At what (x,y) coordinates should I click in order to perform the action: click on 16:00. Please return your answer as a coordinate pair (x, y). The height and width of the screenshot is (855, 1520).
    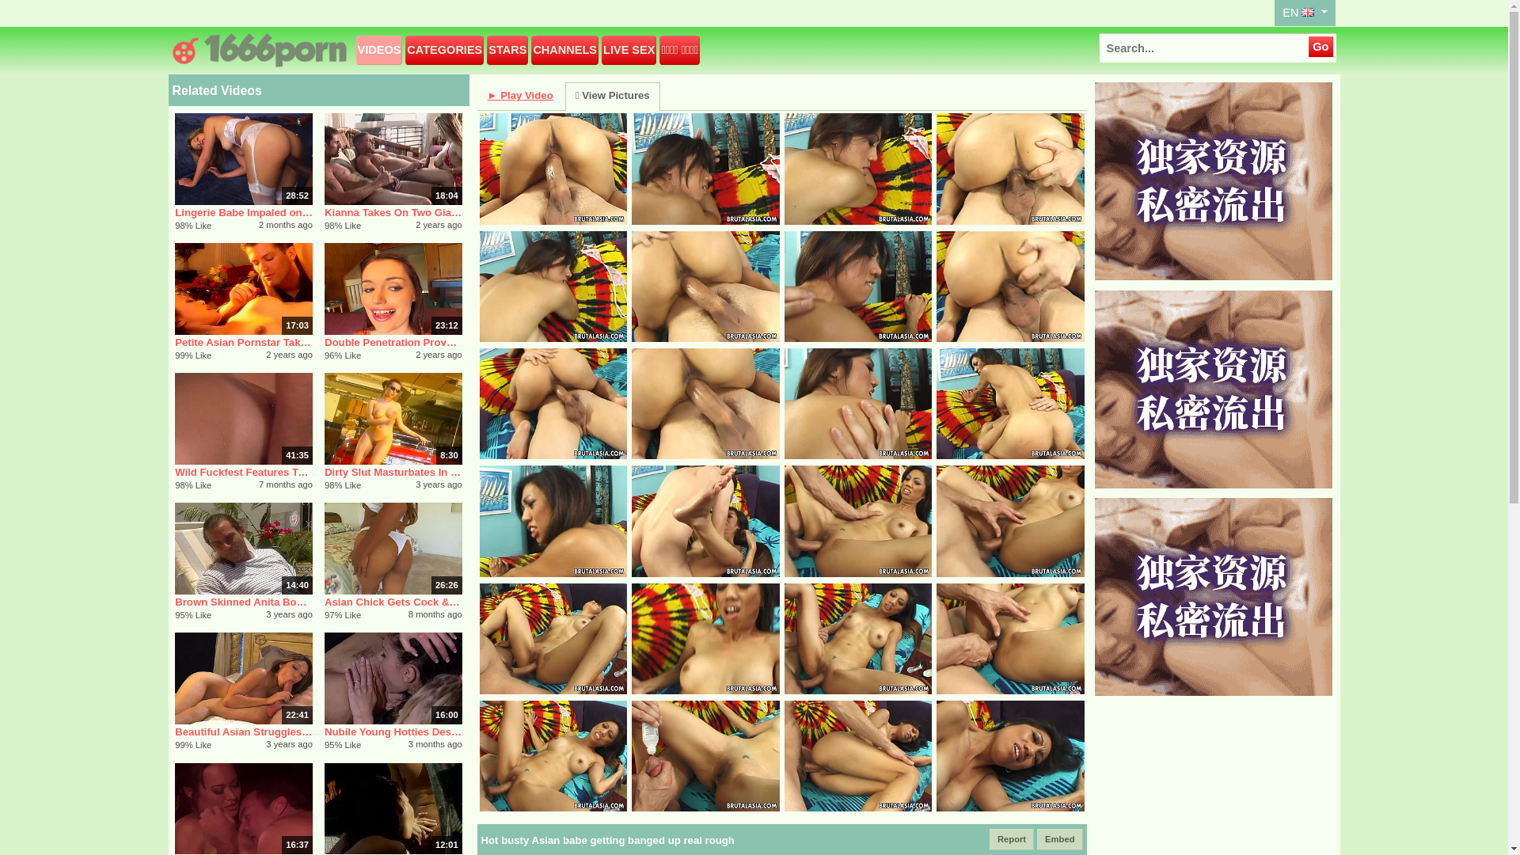
    Looking at the image, I should click on (393, 678).